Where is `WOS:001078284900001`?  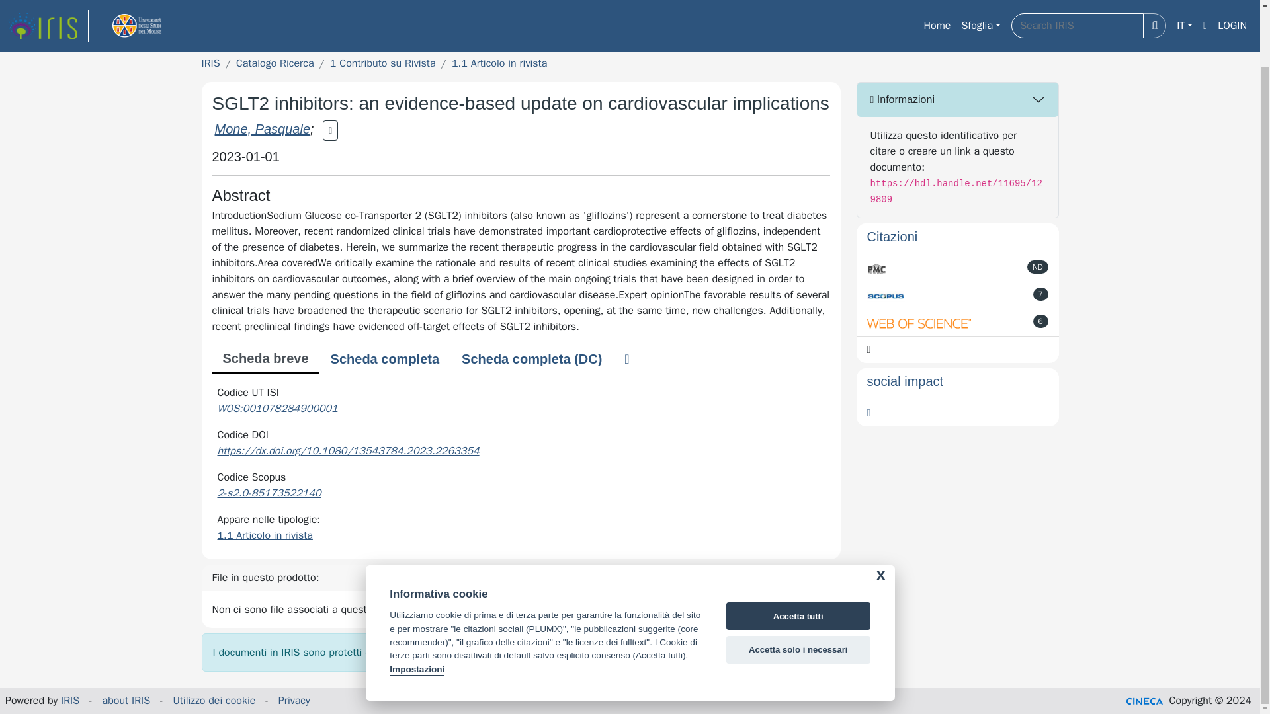 WOS:001078284900001 is located at coordinates (277, 409).